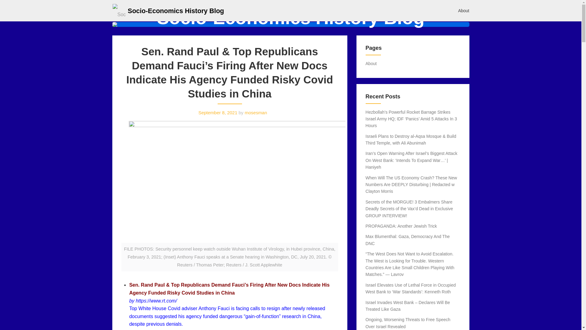  I want to click on Max Blumenthal: Gaza, Democracy And The DNC, so click(408, 240).